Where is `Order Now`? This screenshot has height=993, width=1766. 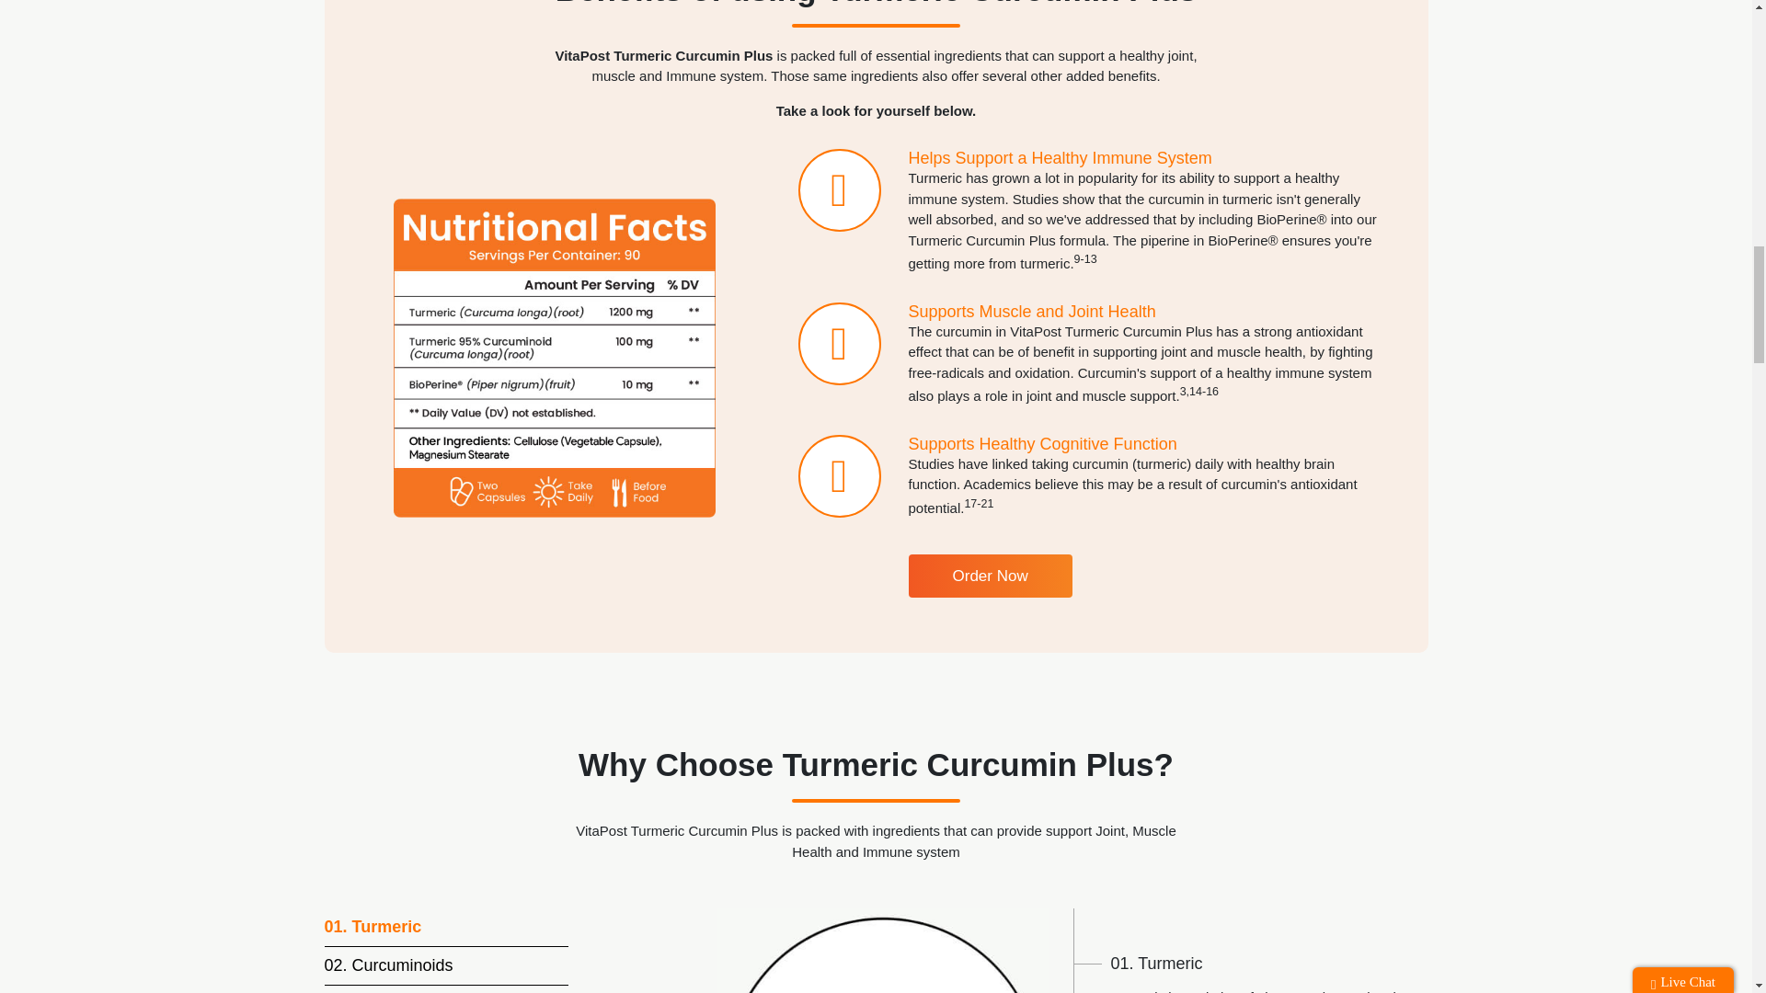 Order Now is located at coordinates (990, 576).